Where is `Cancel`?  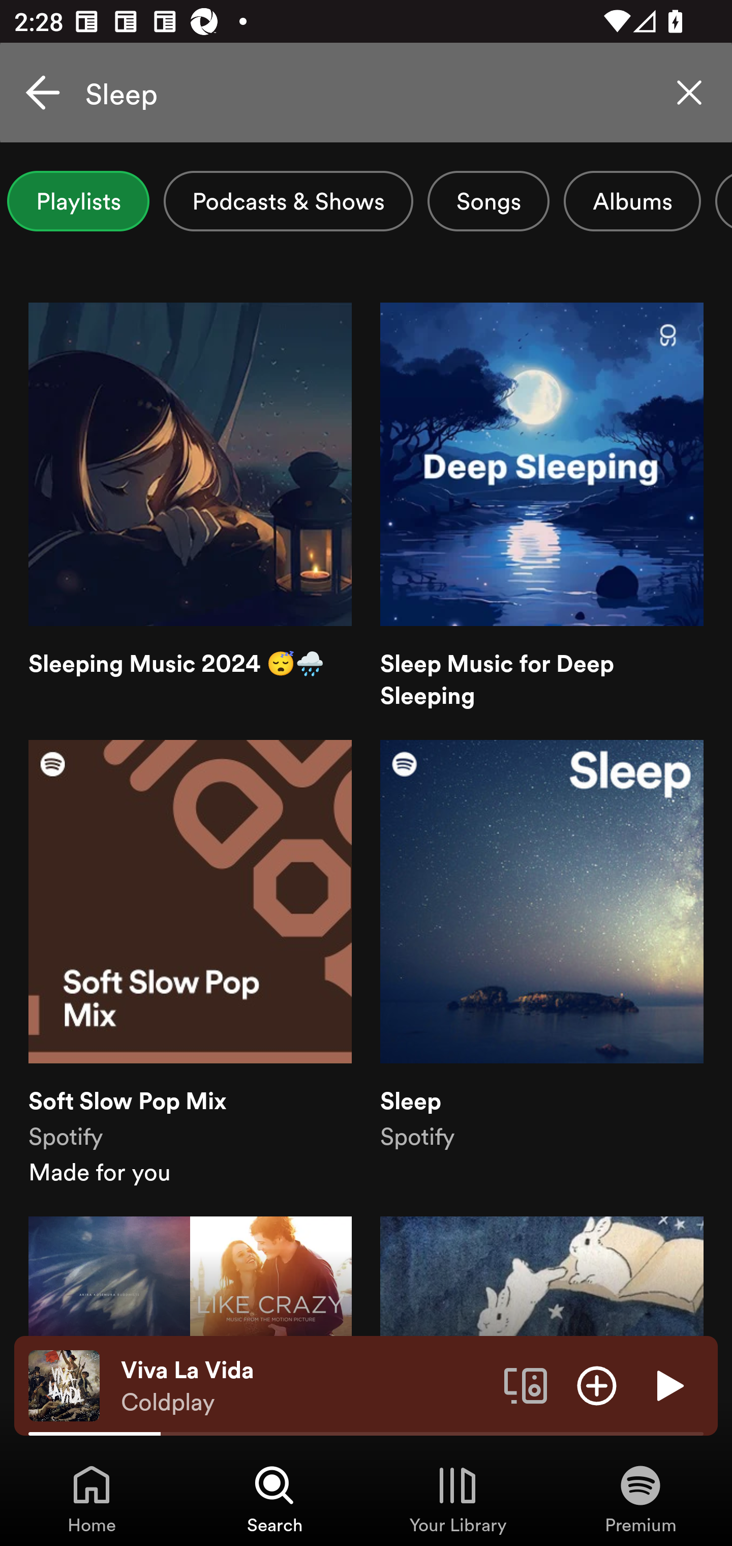 Cancel is located at coordinates (43, 93).